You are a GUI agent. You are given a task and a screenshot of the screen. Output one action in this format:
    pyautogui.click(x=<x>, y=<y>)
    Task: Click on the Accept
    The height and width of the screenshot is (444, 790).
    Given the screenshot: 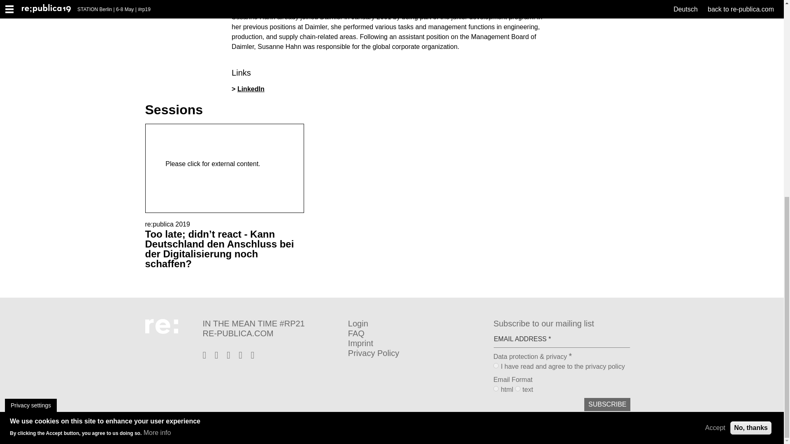 What is the action you would take?
    pyautogui.click(x=715, y=76)
    